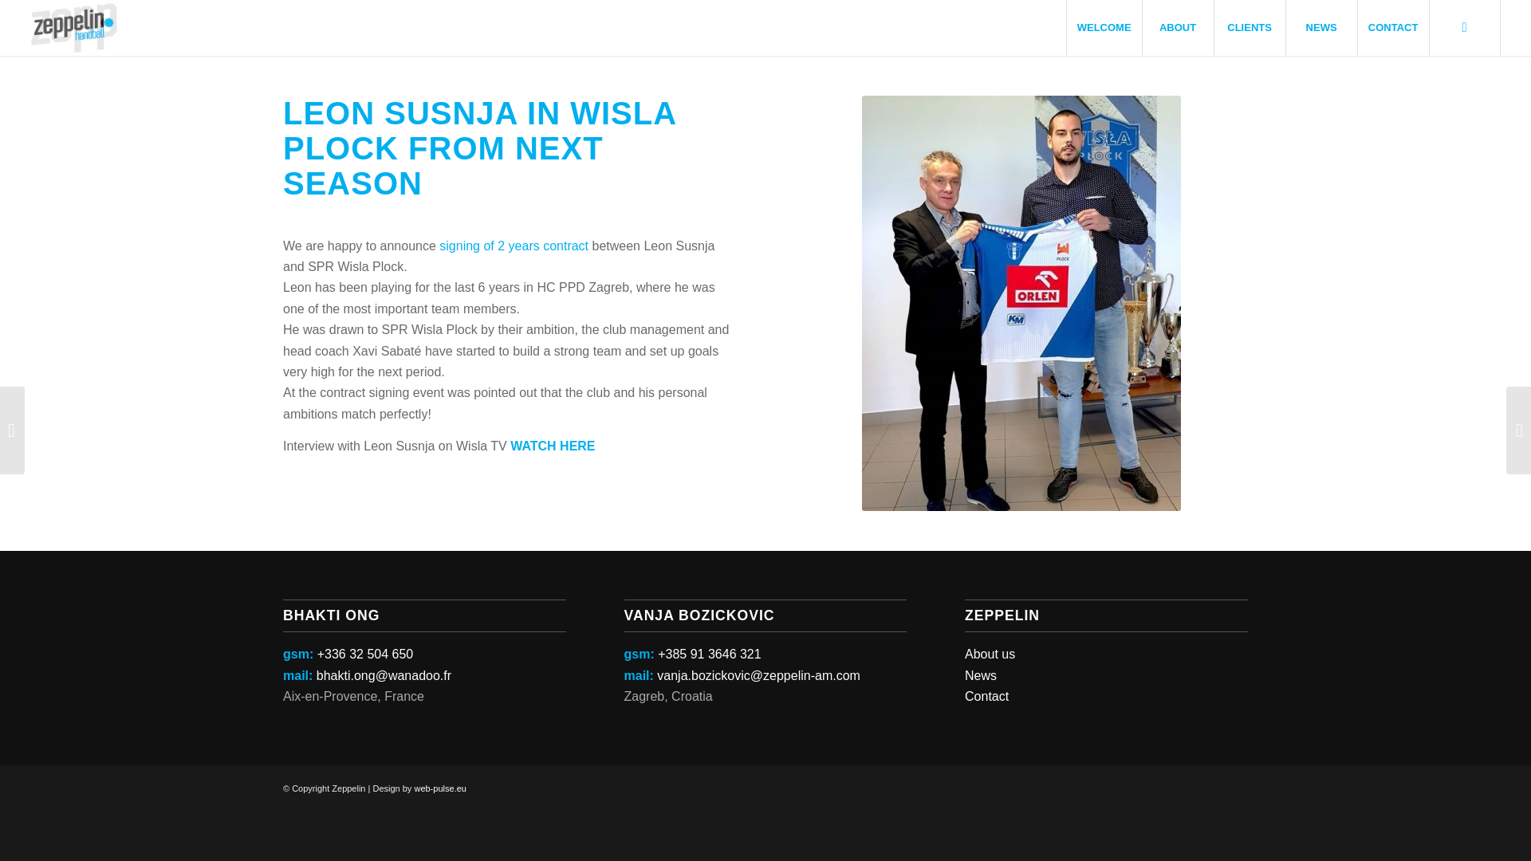  I want to click on CLIENTS, so click(1250, 28).